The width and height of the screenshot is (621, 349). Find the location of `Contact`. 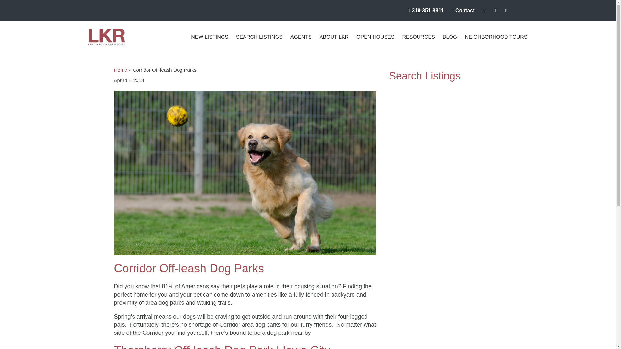

Contact is located at coordinates (461, 10).